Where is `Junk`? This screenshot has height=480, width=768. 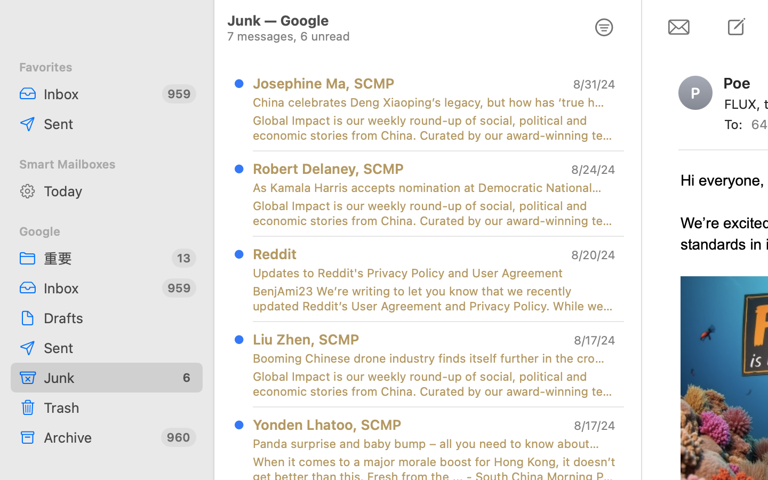
Junk is located at coordinates (106, 378).